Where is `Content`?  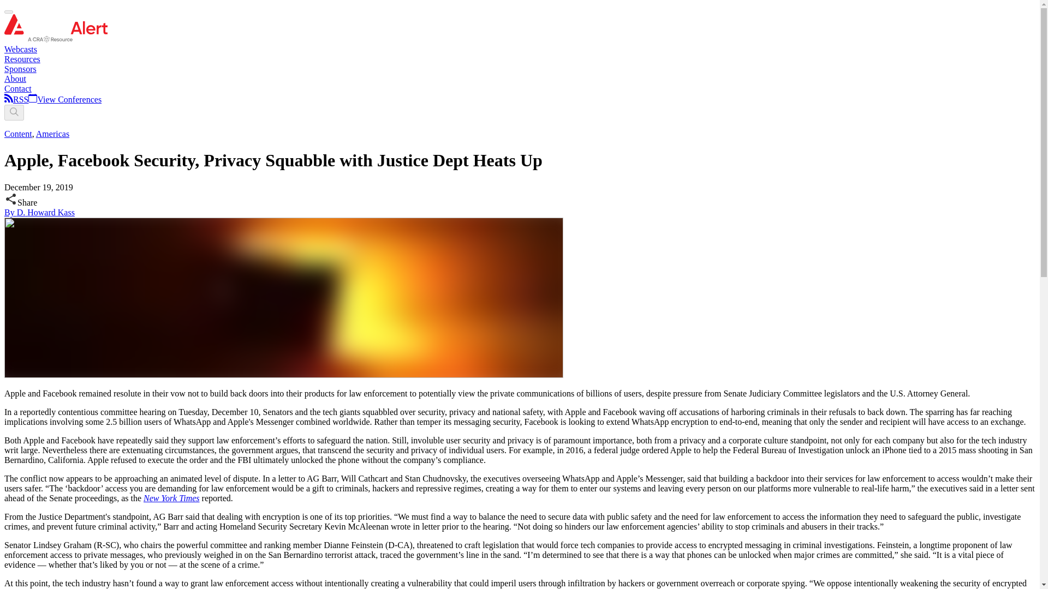 Content is located at coordinates (18, 133).